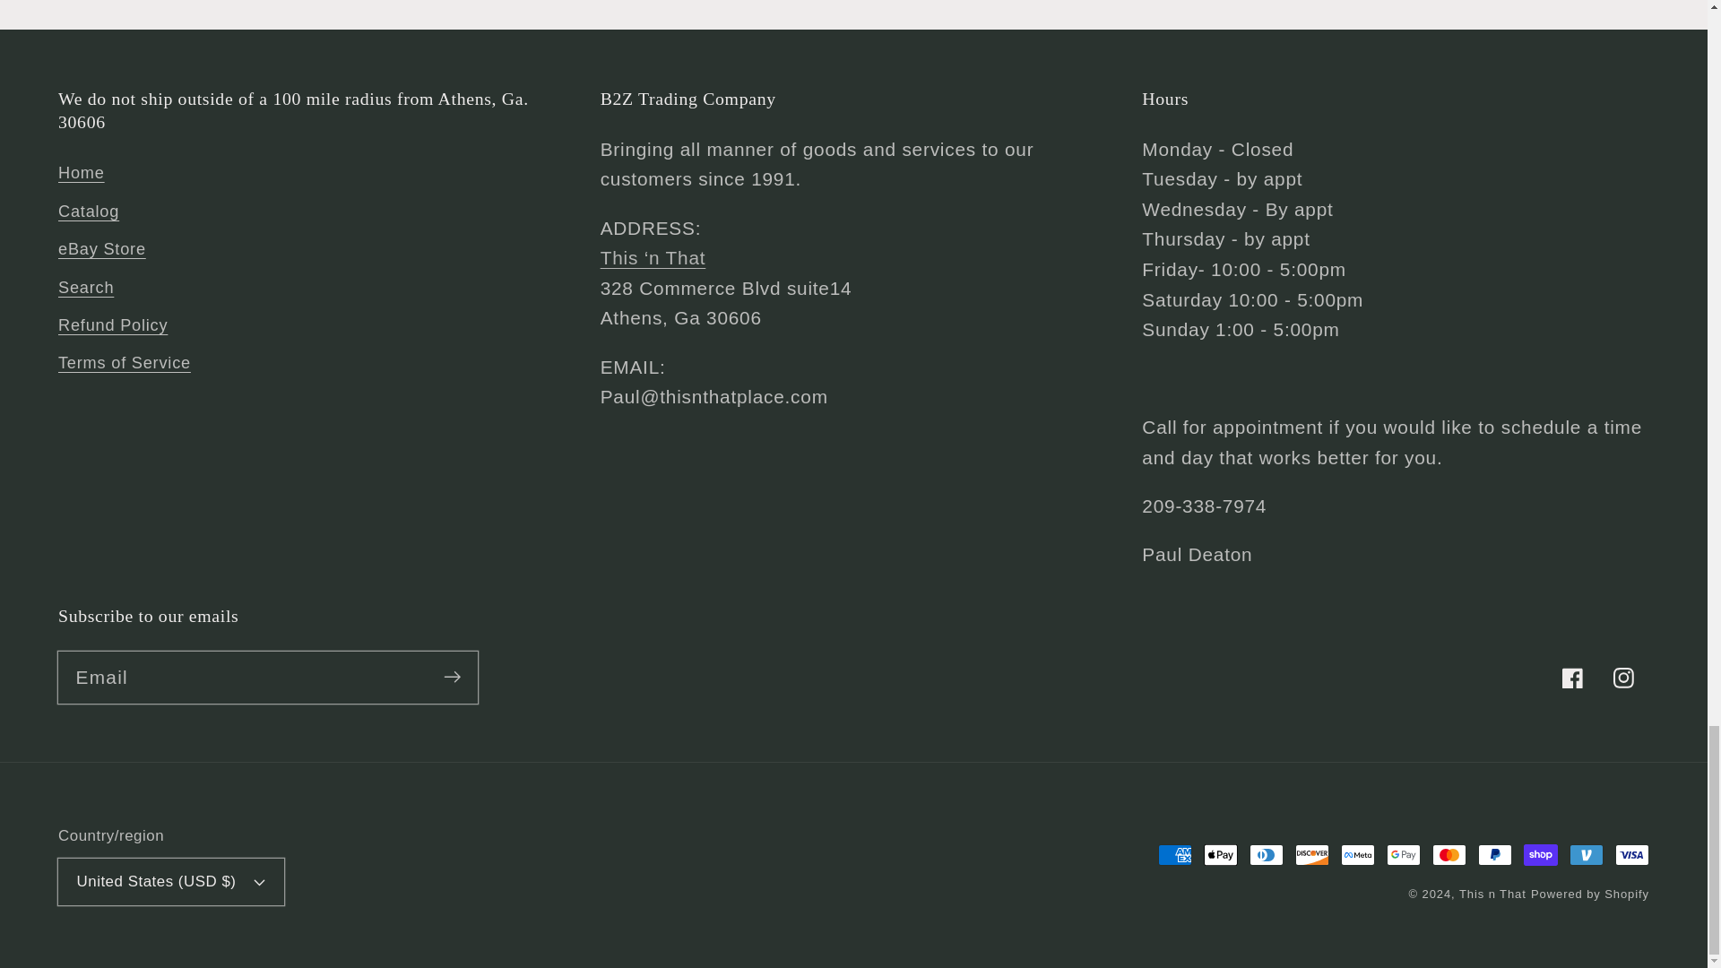 This screenshot has height=968, width=1721. What do you see at coordinates (88, 212) in the screenshot?
I see `Catalog` at bounding box center [88, 212].